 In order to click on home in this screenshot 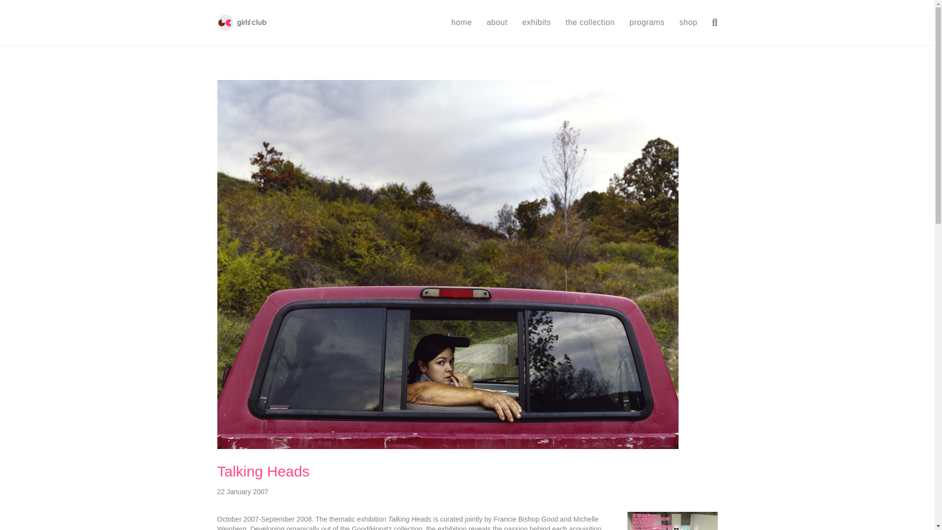, I will do `click(461, 23)`.